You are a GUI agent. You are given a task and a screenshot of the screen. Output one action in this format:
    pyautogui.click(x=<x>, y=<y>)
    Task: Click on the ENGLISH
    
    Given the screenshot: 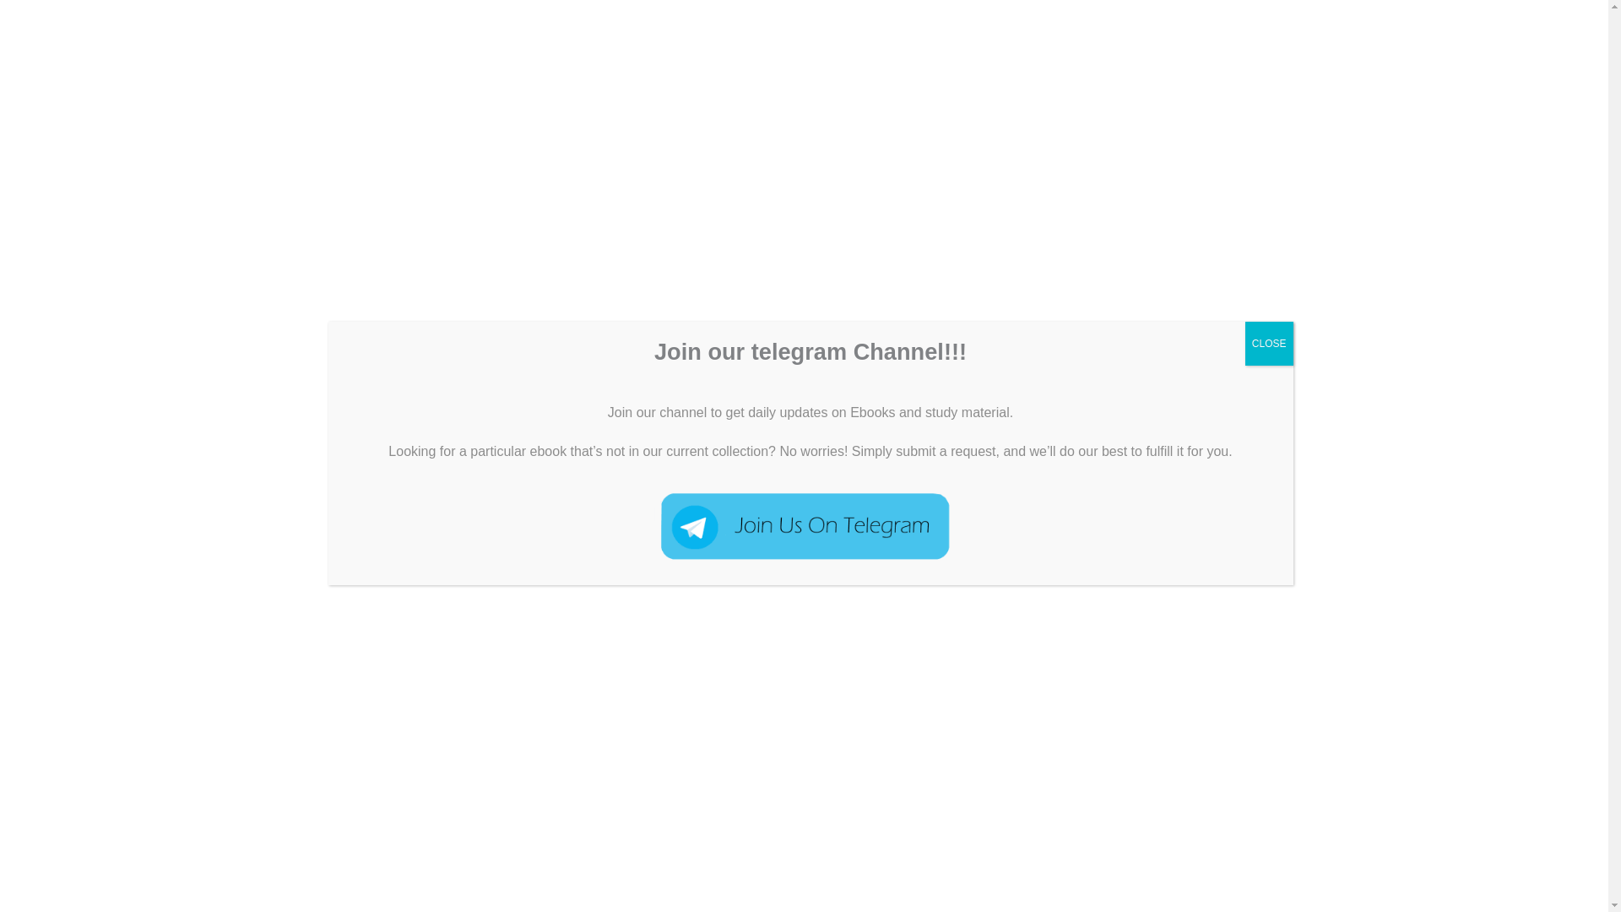 What is the action you would take?
    pyautogui.click(x=798, y=34)
    